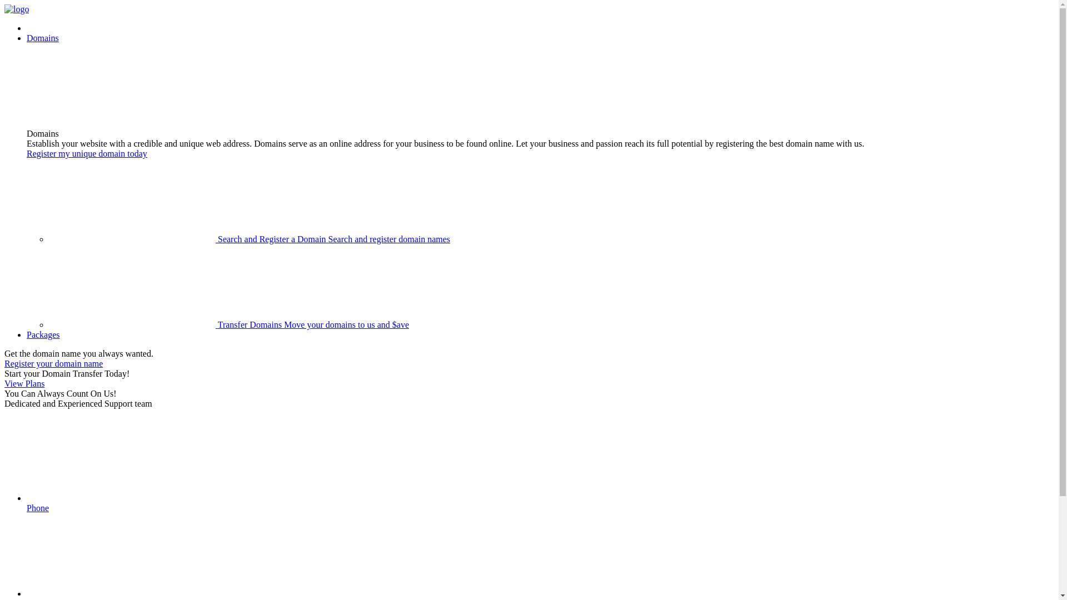 This screenshot has height=600, width=1067. What do you see at coordinates (53, 363) in the screenshot?
I see `Register your domain name` at bounding box center [53, 363].